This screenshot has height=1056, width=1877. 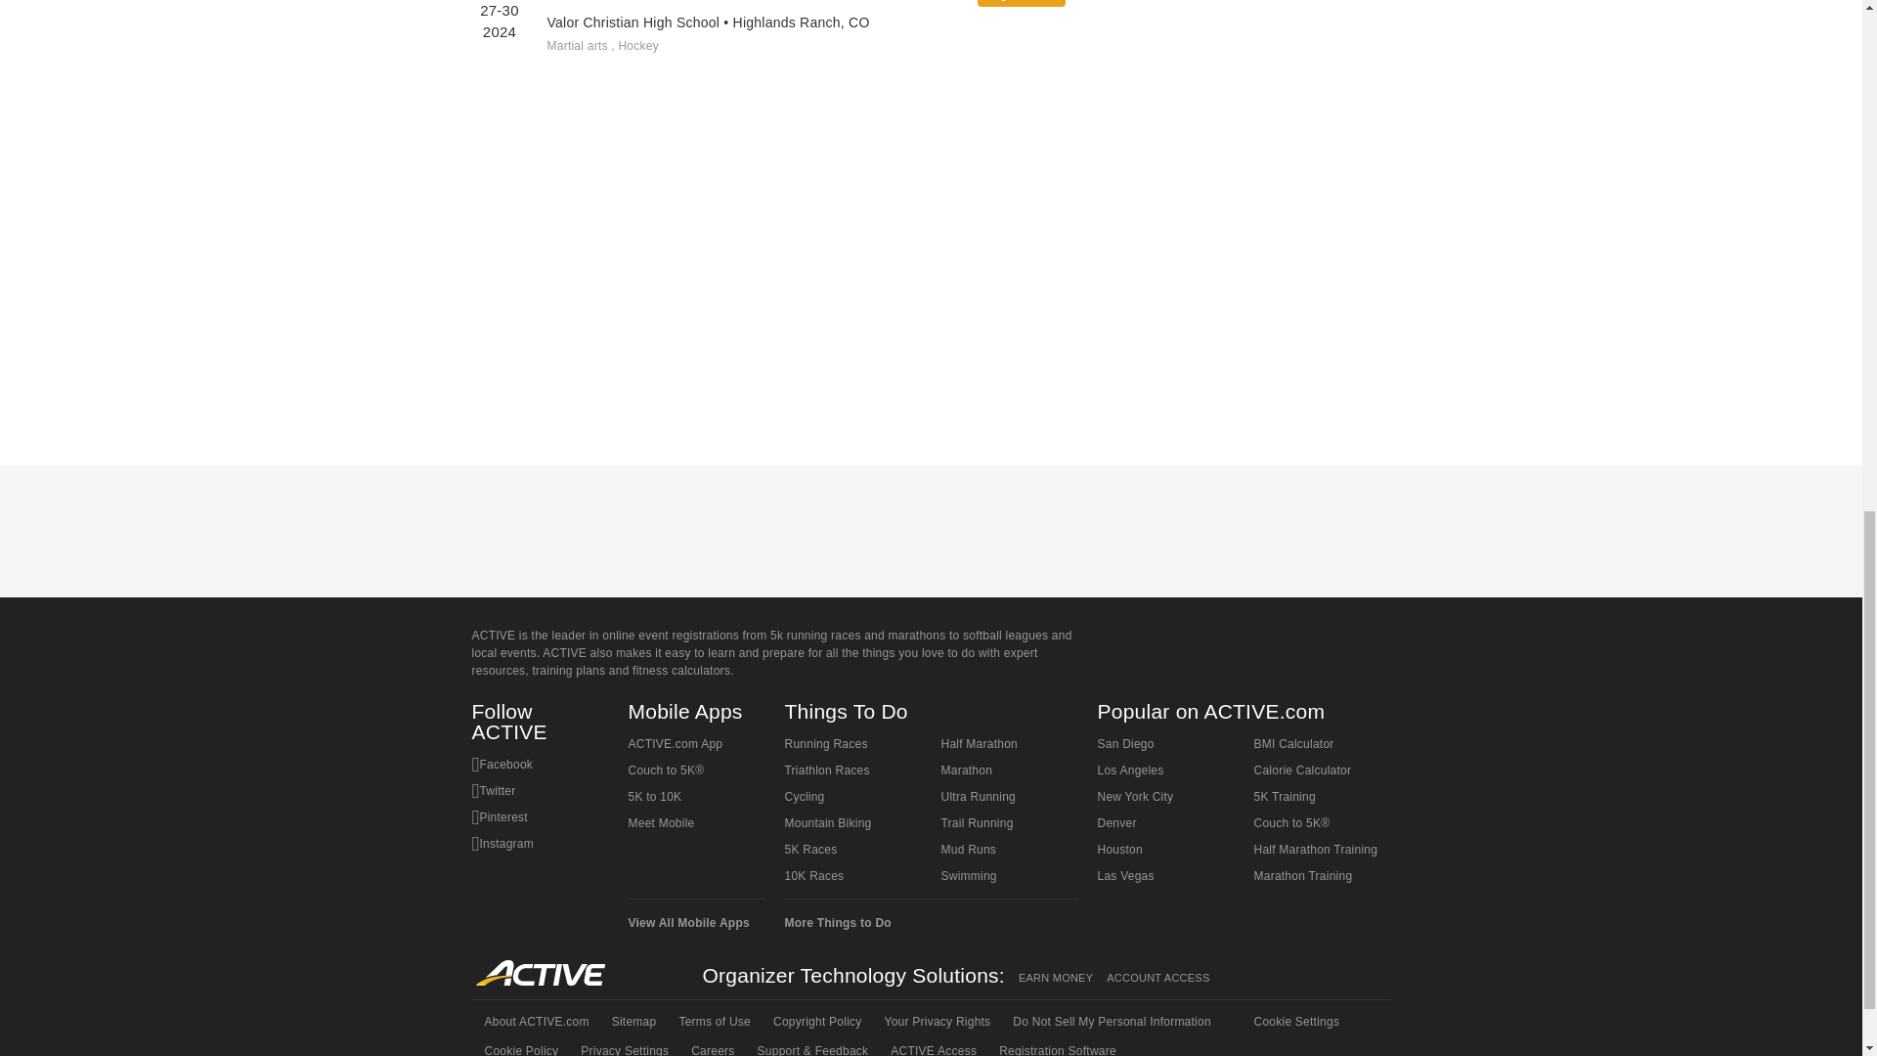 What do you see at coordinates (937, 1021) in the screenshot?
I see `Your Privacy Rights: Updated` at bounding box center [937, 1021].